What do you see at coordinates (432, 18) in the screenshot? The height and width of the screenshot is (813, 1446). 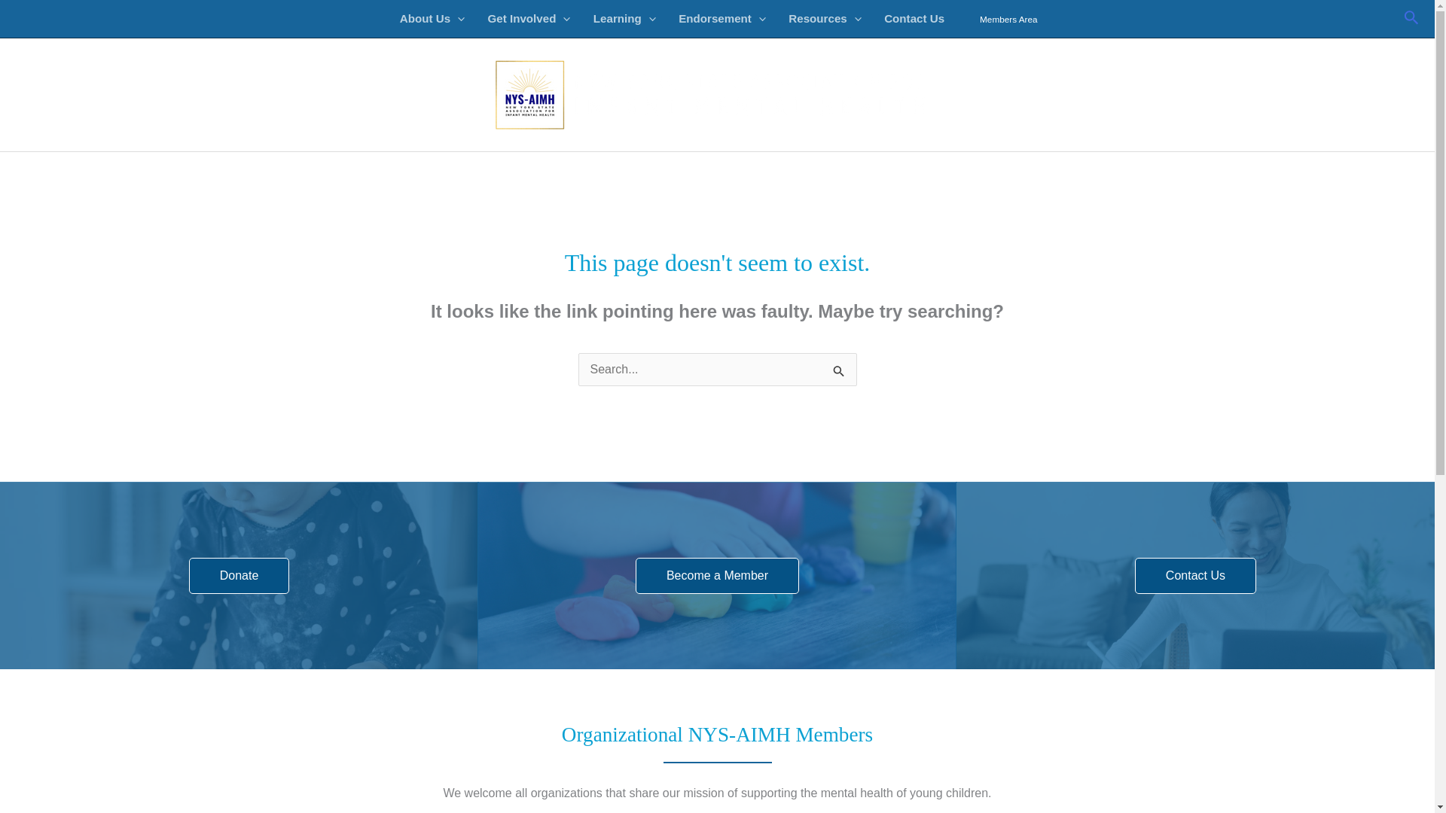 I see `About Us` at bounding box center [432, 18].